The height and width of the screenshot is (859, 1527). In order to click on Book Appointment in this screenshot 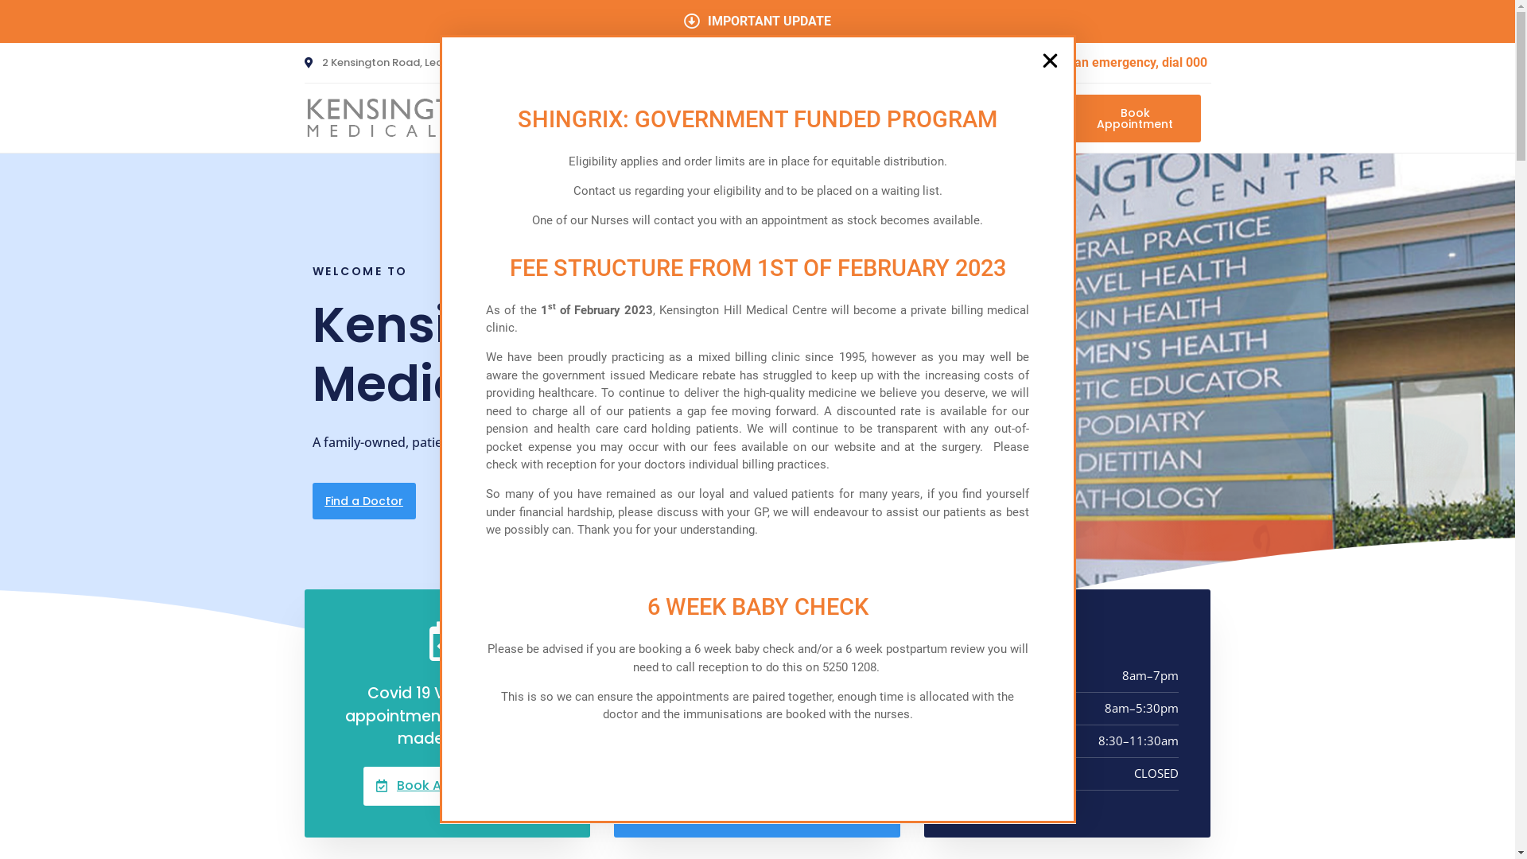, I will do `click(447, 786)`.